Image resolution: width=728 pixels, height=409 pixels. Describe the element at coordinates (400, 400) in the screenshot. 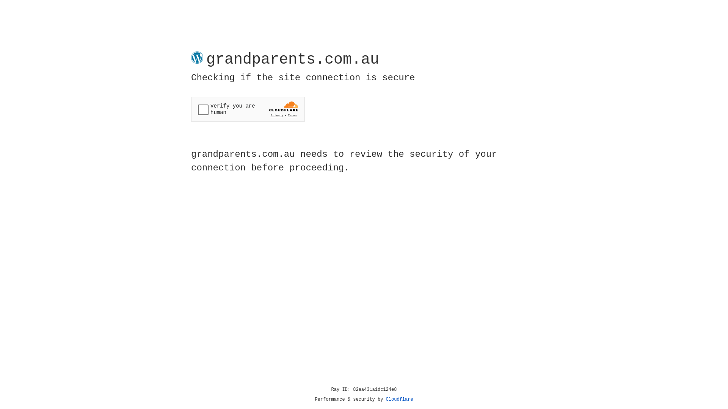

I see `Cloudflare` at that location.